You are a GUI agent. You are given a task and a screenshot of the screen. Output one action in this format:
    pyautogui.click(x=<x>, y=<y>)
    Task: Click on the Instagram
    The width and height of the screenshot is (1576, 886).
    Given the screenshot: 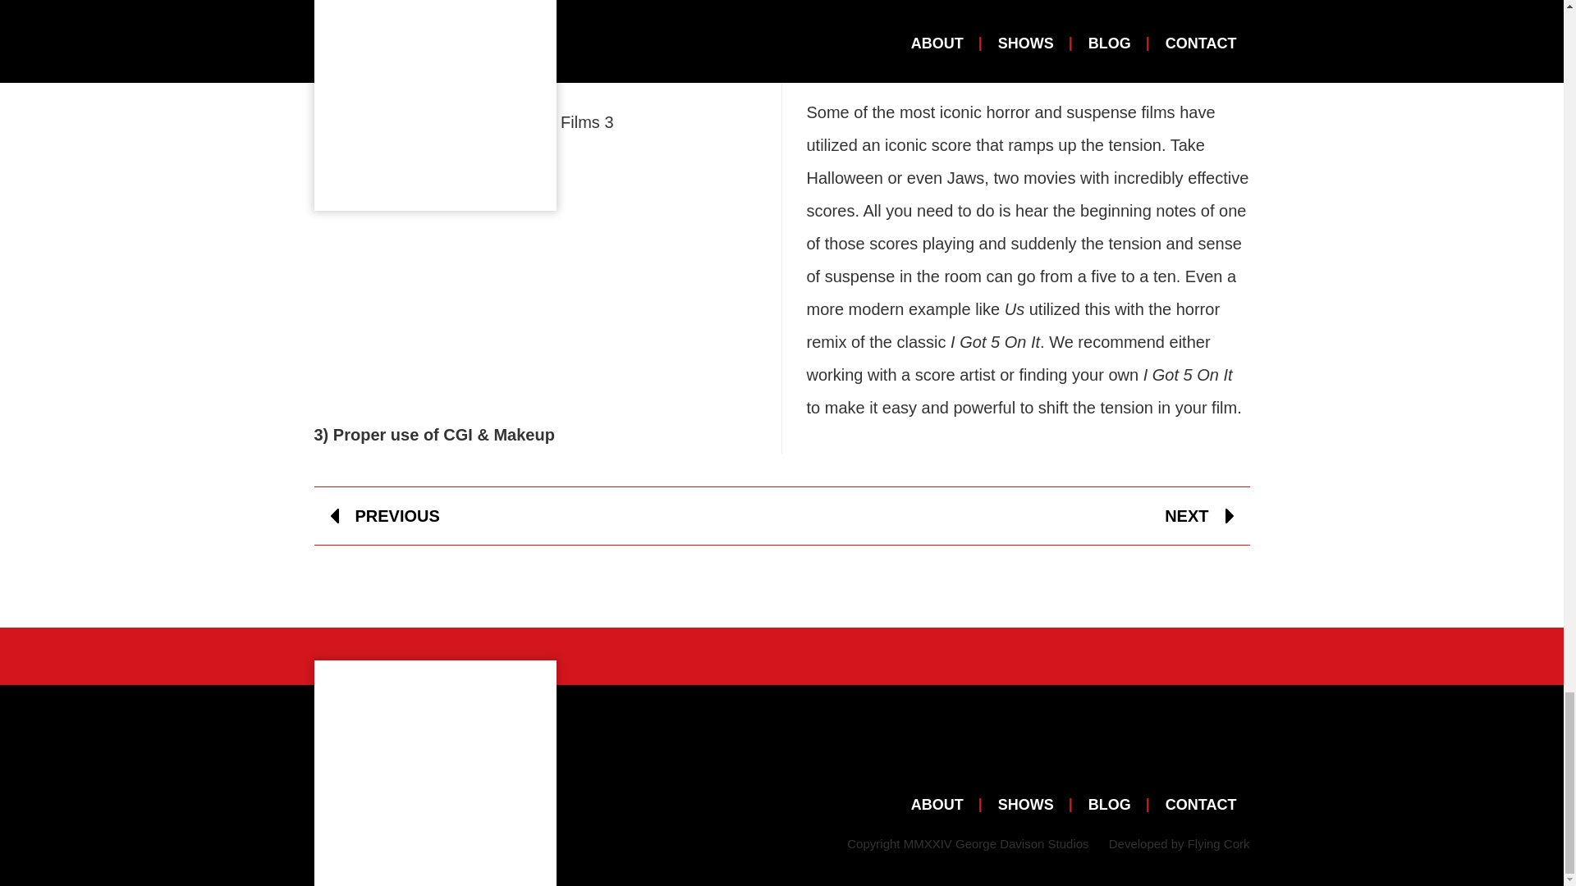 What is the action you would take?
    pyautogui.click(x=1146, y=751)
    